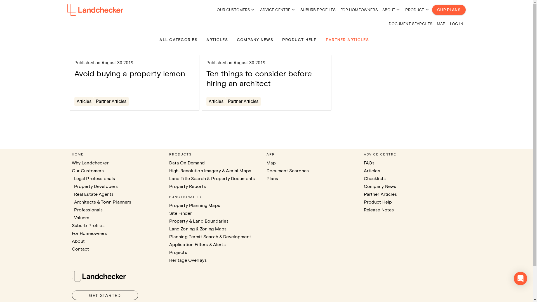 This screenshot has width=537, height=302. Describe the element at coordinates (88, 225) in the screenshot. I see `Suburb Profiles` at that location.